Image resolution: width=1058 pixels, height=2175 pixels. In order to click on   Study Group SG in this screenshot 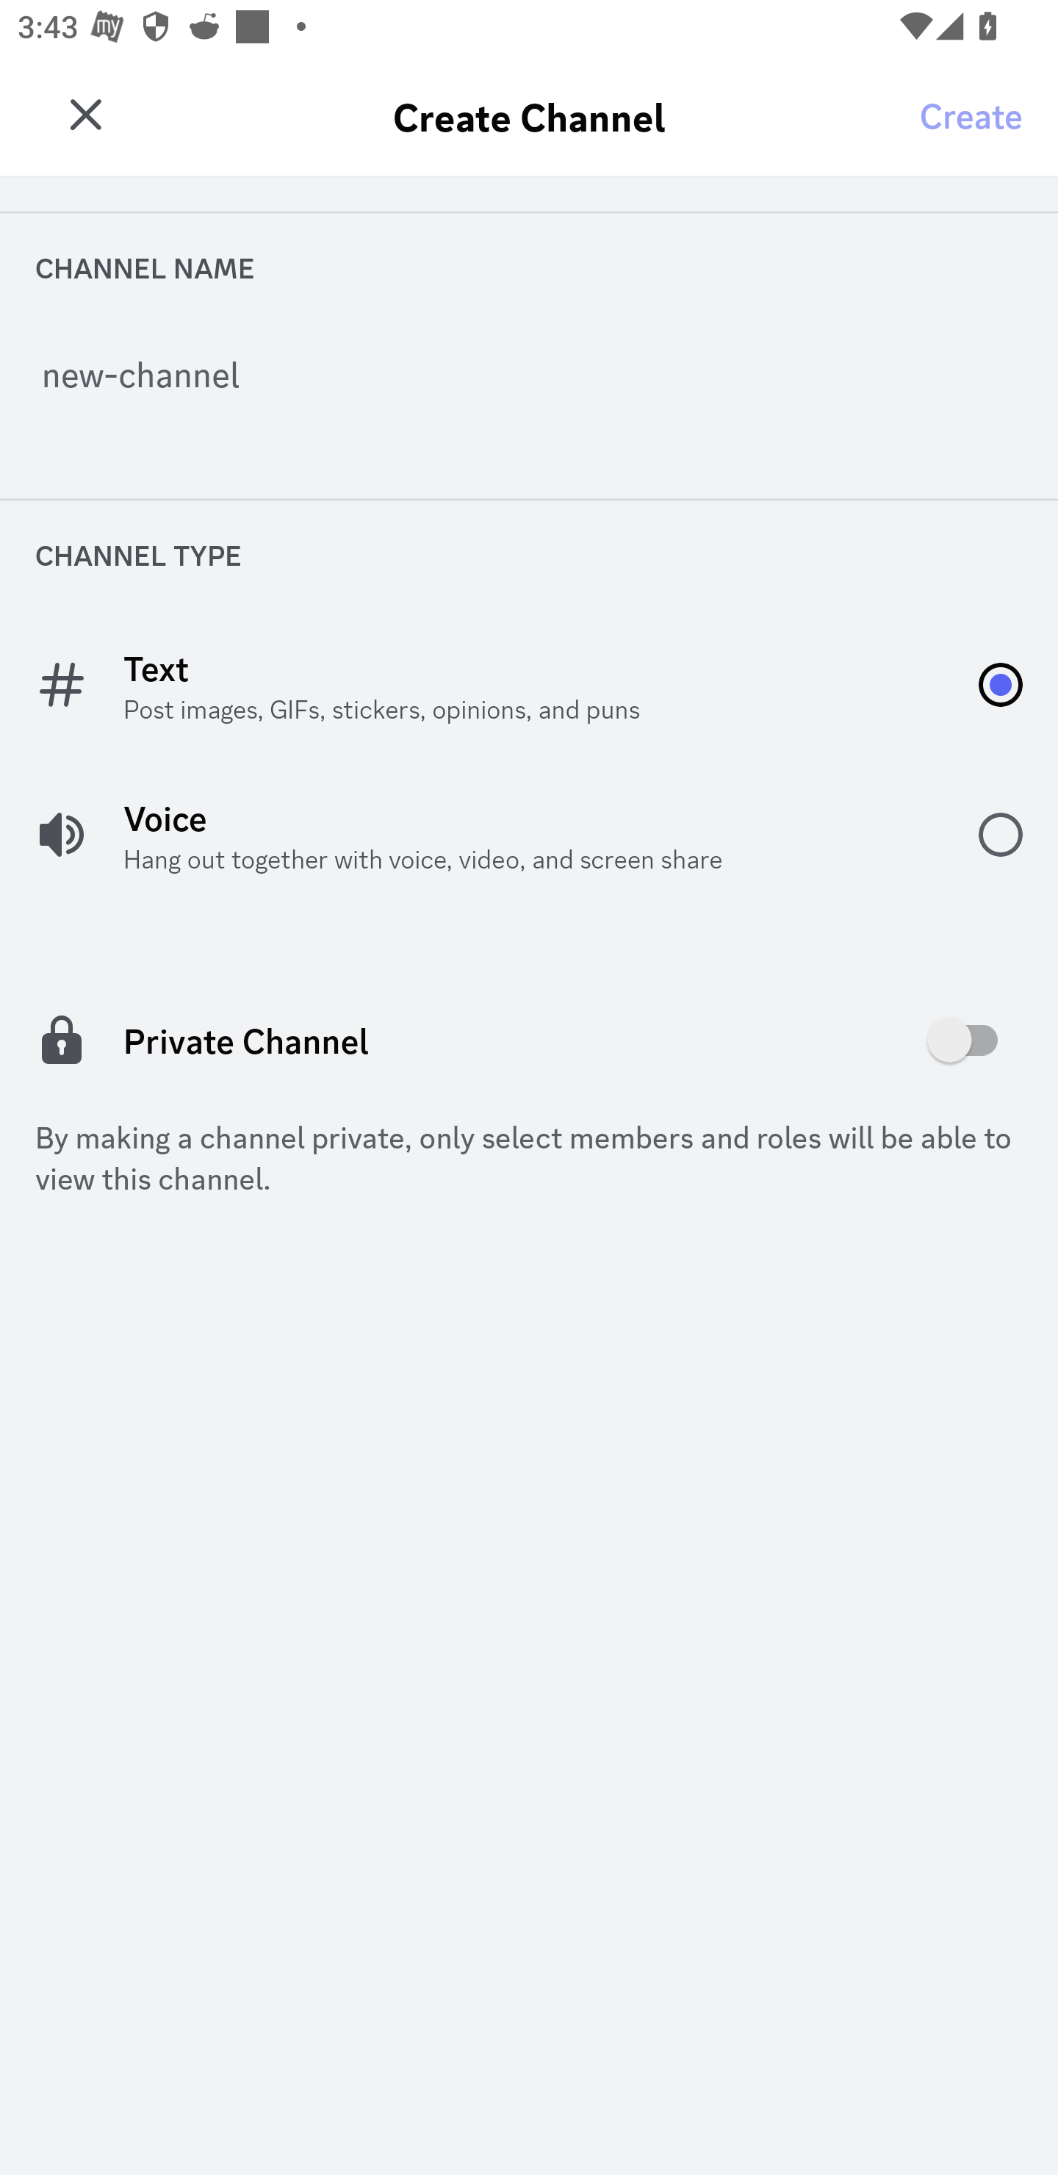, I will do `click(93, 106)`.